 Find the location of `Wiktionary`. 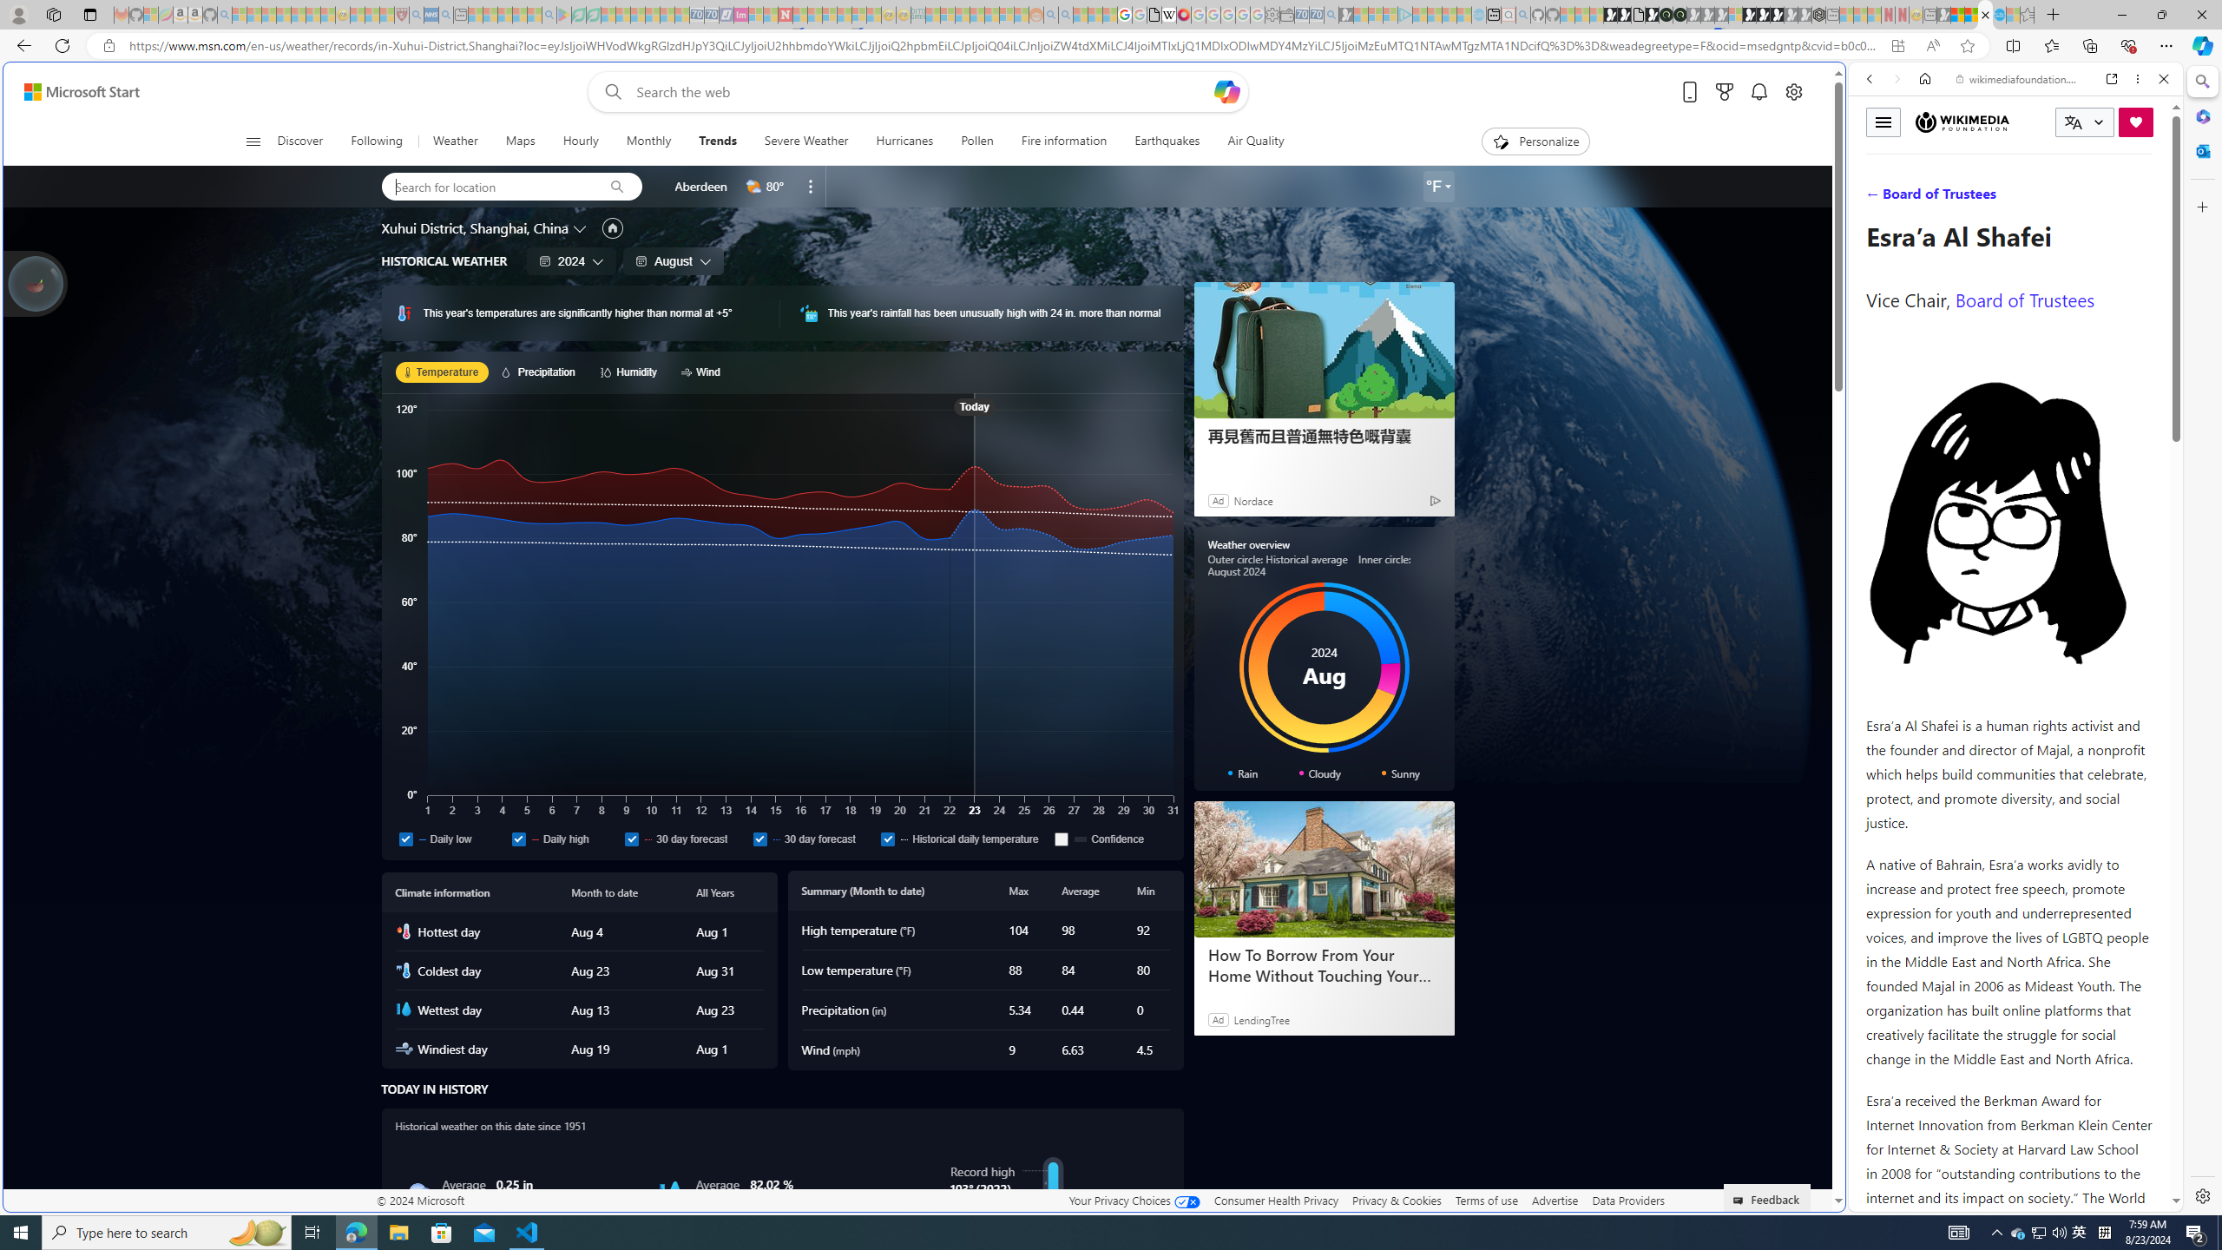

Wiktionary is located at coordinates (2008, 581).